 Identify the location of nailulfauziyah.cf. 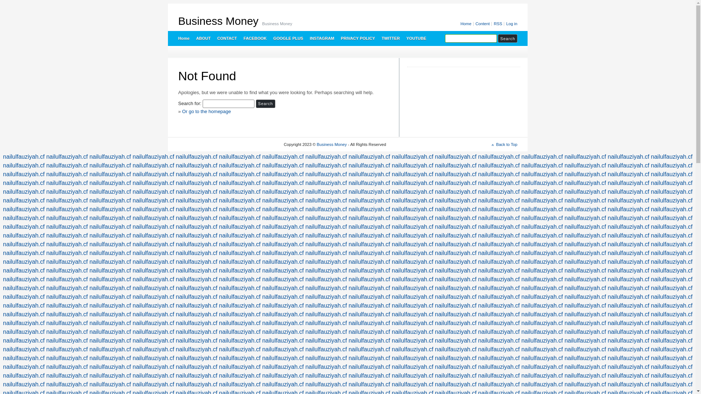
(672, 183).